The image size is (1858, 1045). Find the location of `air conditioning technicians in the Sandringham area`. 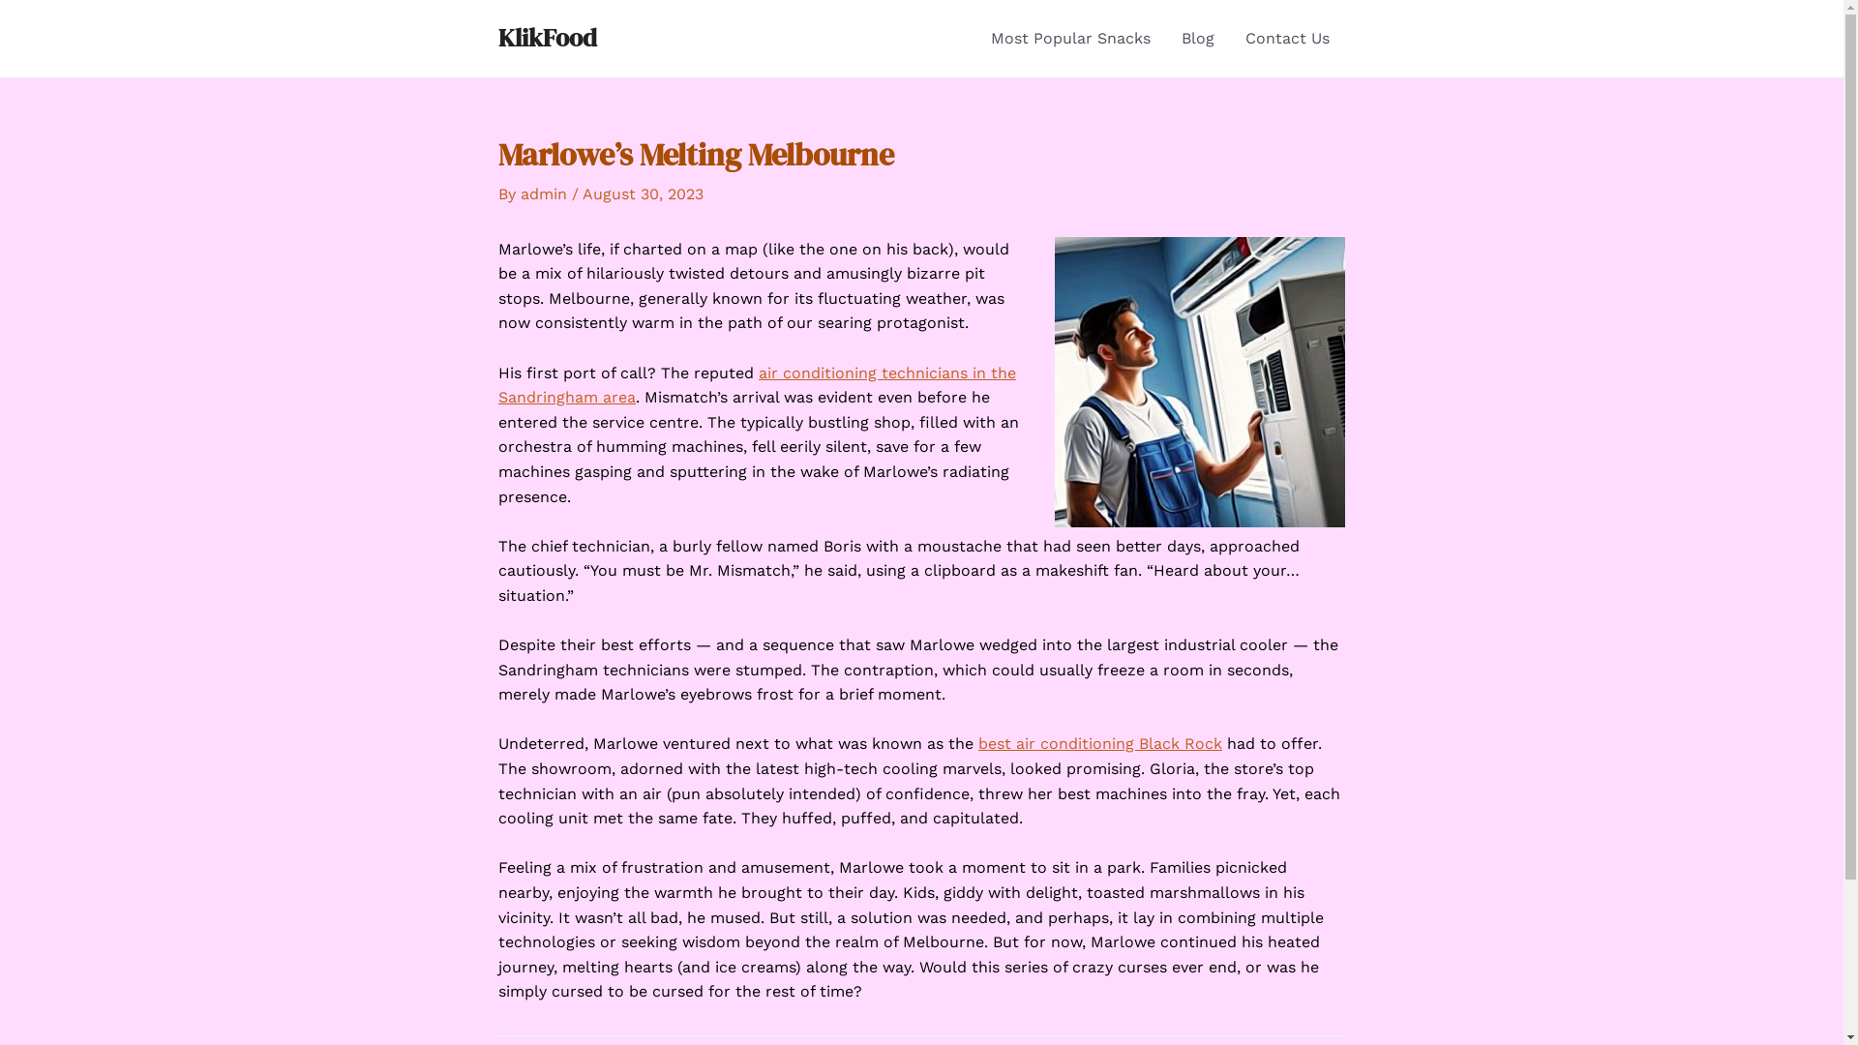

air conditioning technicians in the Sandringham area is located at coordinates (757, 385).